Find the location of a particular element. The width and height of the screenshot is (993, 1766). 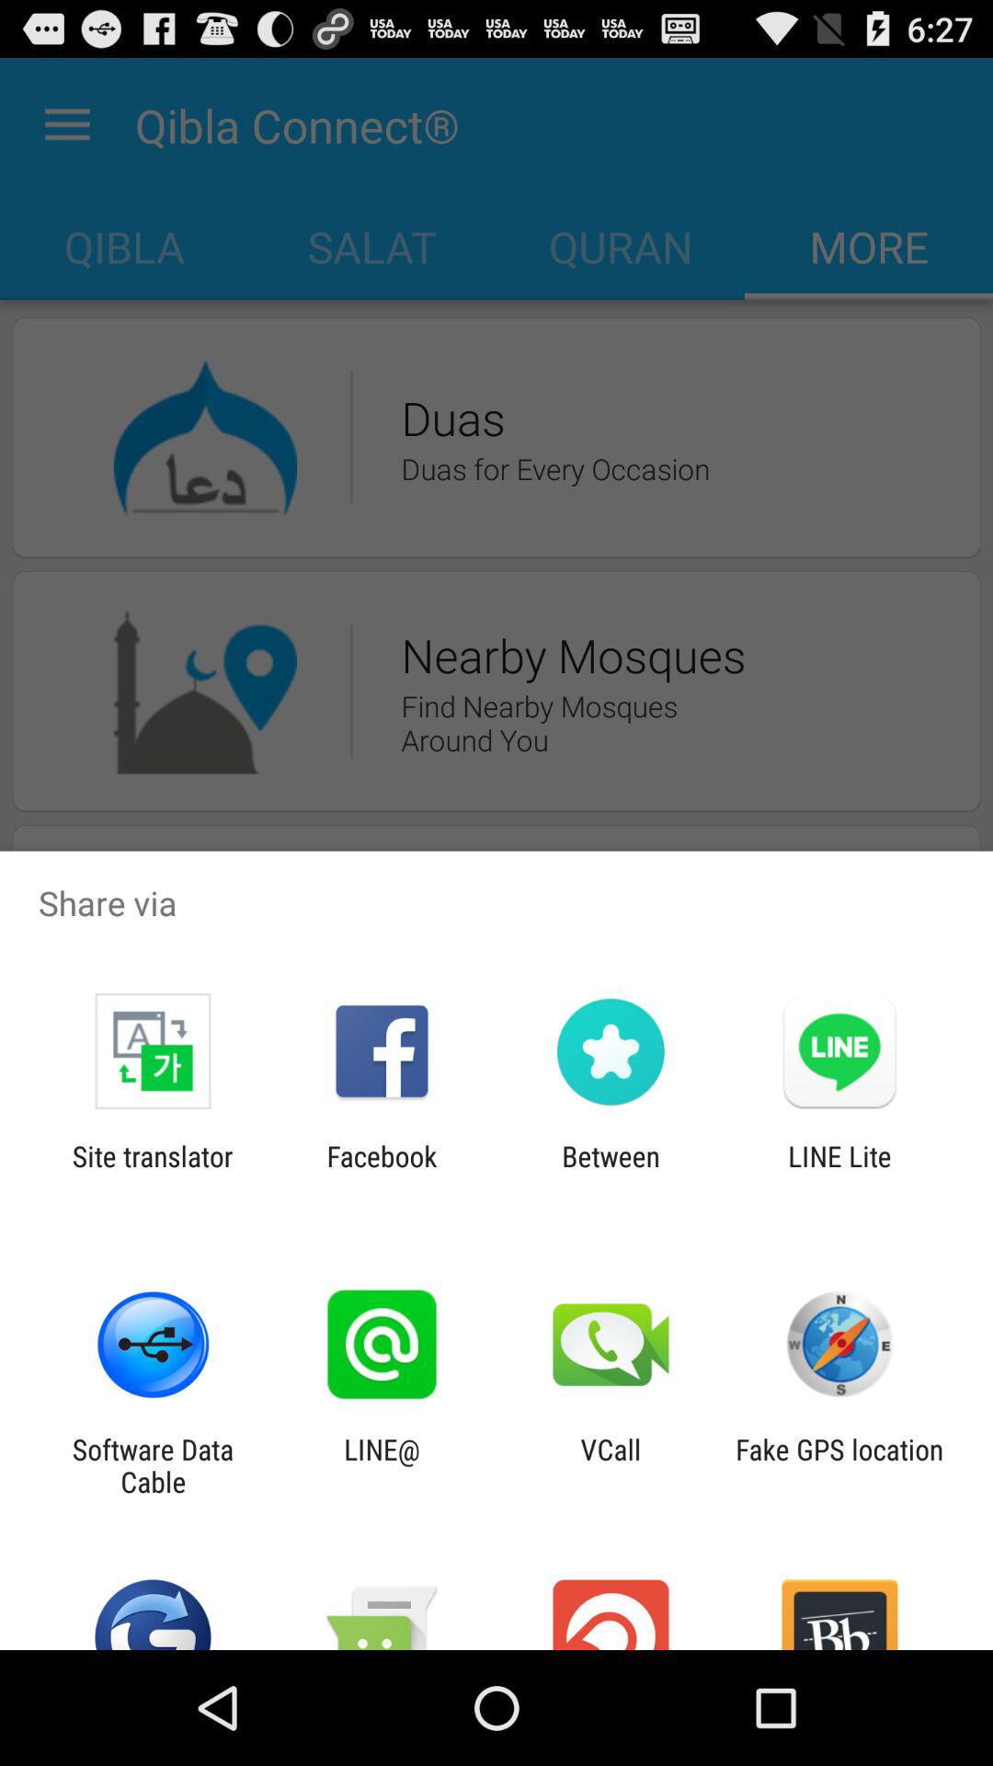

launch app to the left of facebook is located at coordinates (153, 1172).